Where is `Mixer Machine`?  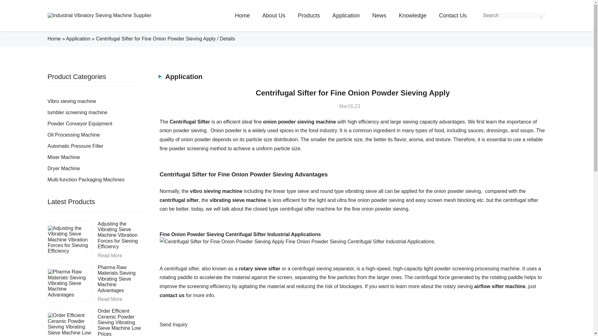
Mixer Machine is located at coordinates (94, 157).